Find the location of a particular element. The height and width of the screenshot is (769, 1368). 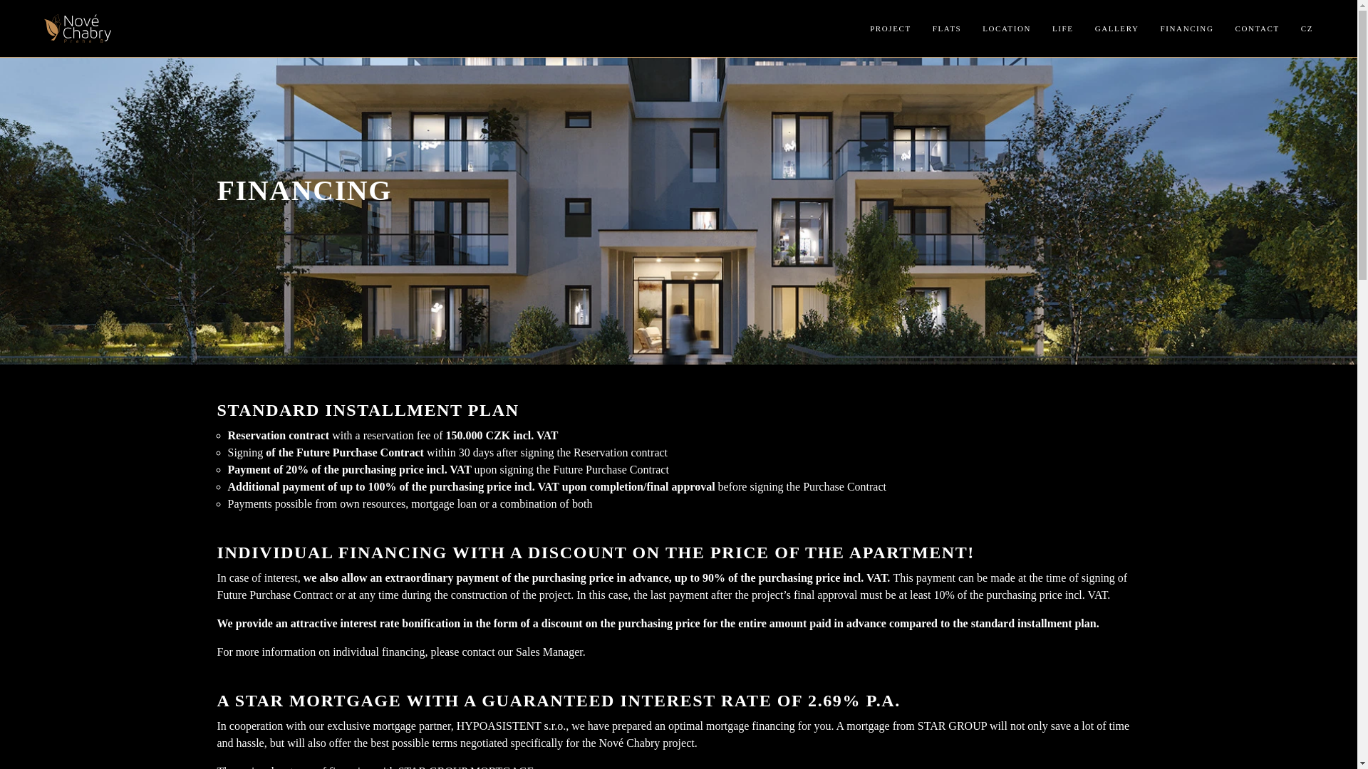

FLATS is located at coordinates (936, 28).